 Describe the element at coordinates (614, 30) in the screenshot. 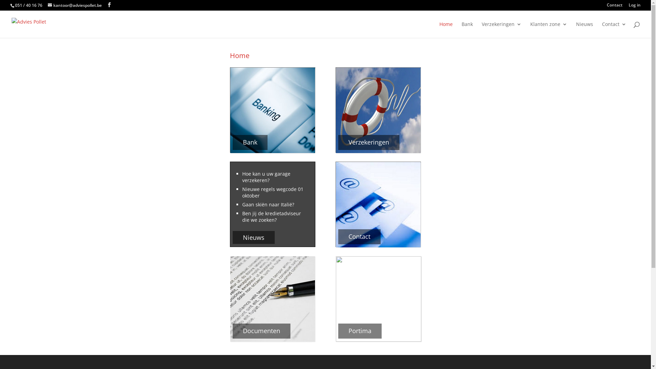

I see `Contact` at that location.